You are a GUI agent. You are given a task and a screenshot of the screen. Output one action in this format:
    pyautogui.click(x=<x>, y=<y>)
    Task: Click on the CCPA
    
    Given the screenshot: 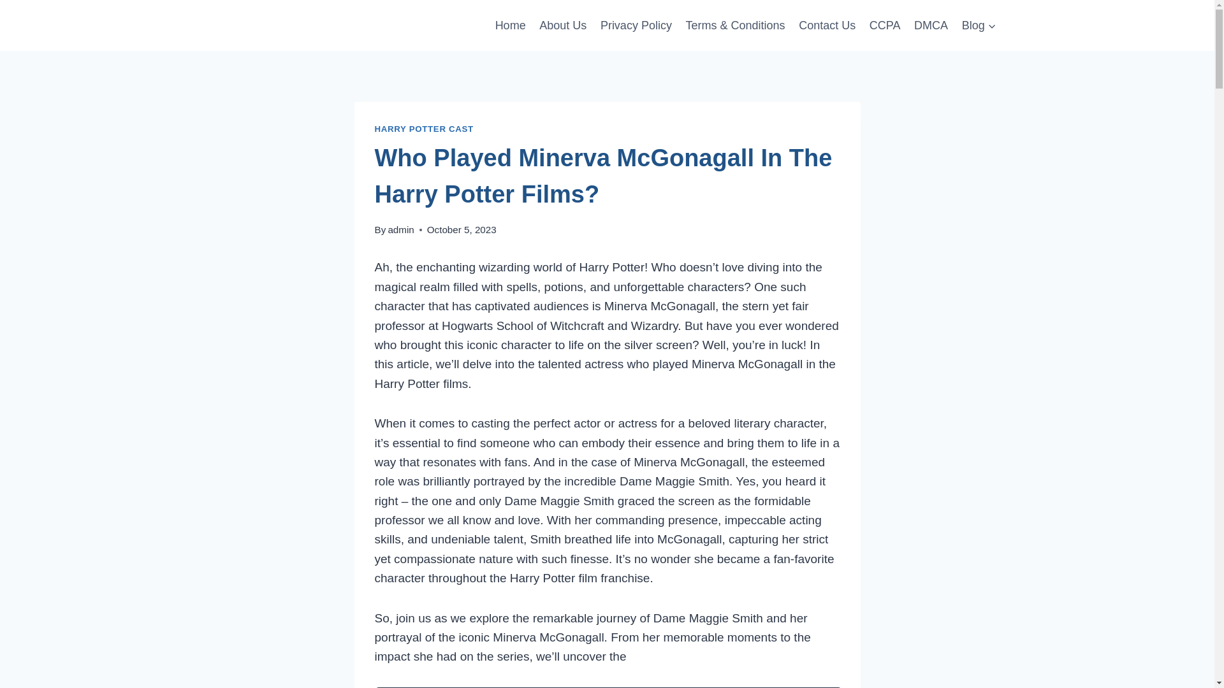 What is the action you would take?
    pyautogui.click(x=885, y=25)
    